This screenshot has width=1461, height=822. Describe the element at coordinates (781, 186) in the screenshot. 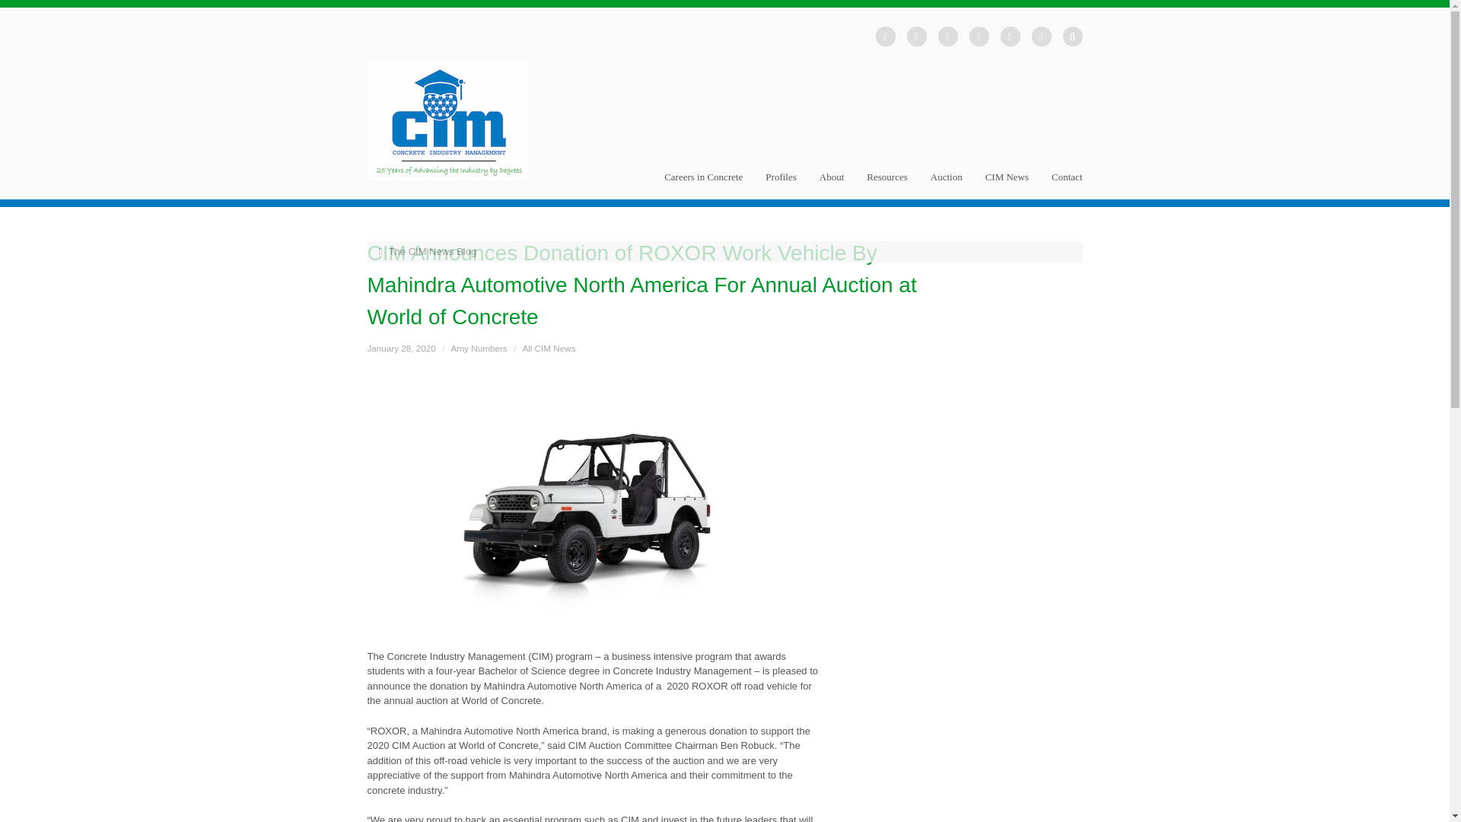

I see `Profiles` at that location.